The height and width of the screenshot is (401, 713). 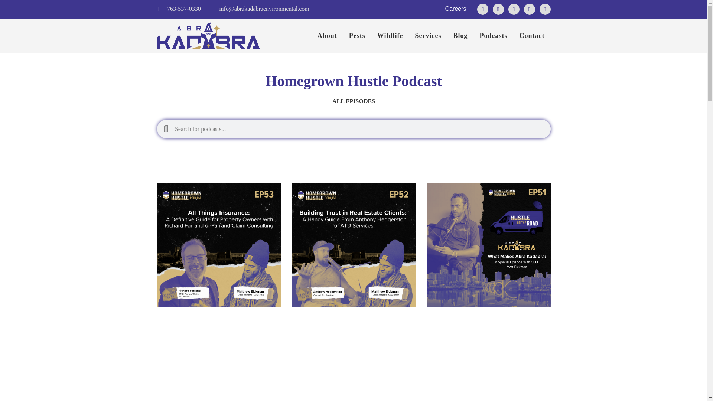 I want to click on Services, so click(x=428, y=36).